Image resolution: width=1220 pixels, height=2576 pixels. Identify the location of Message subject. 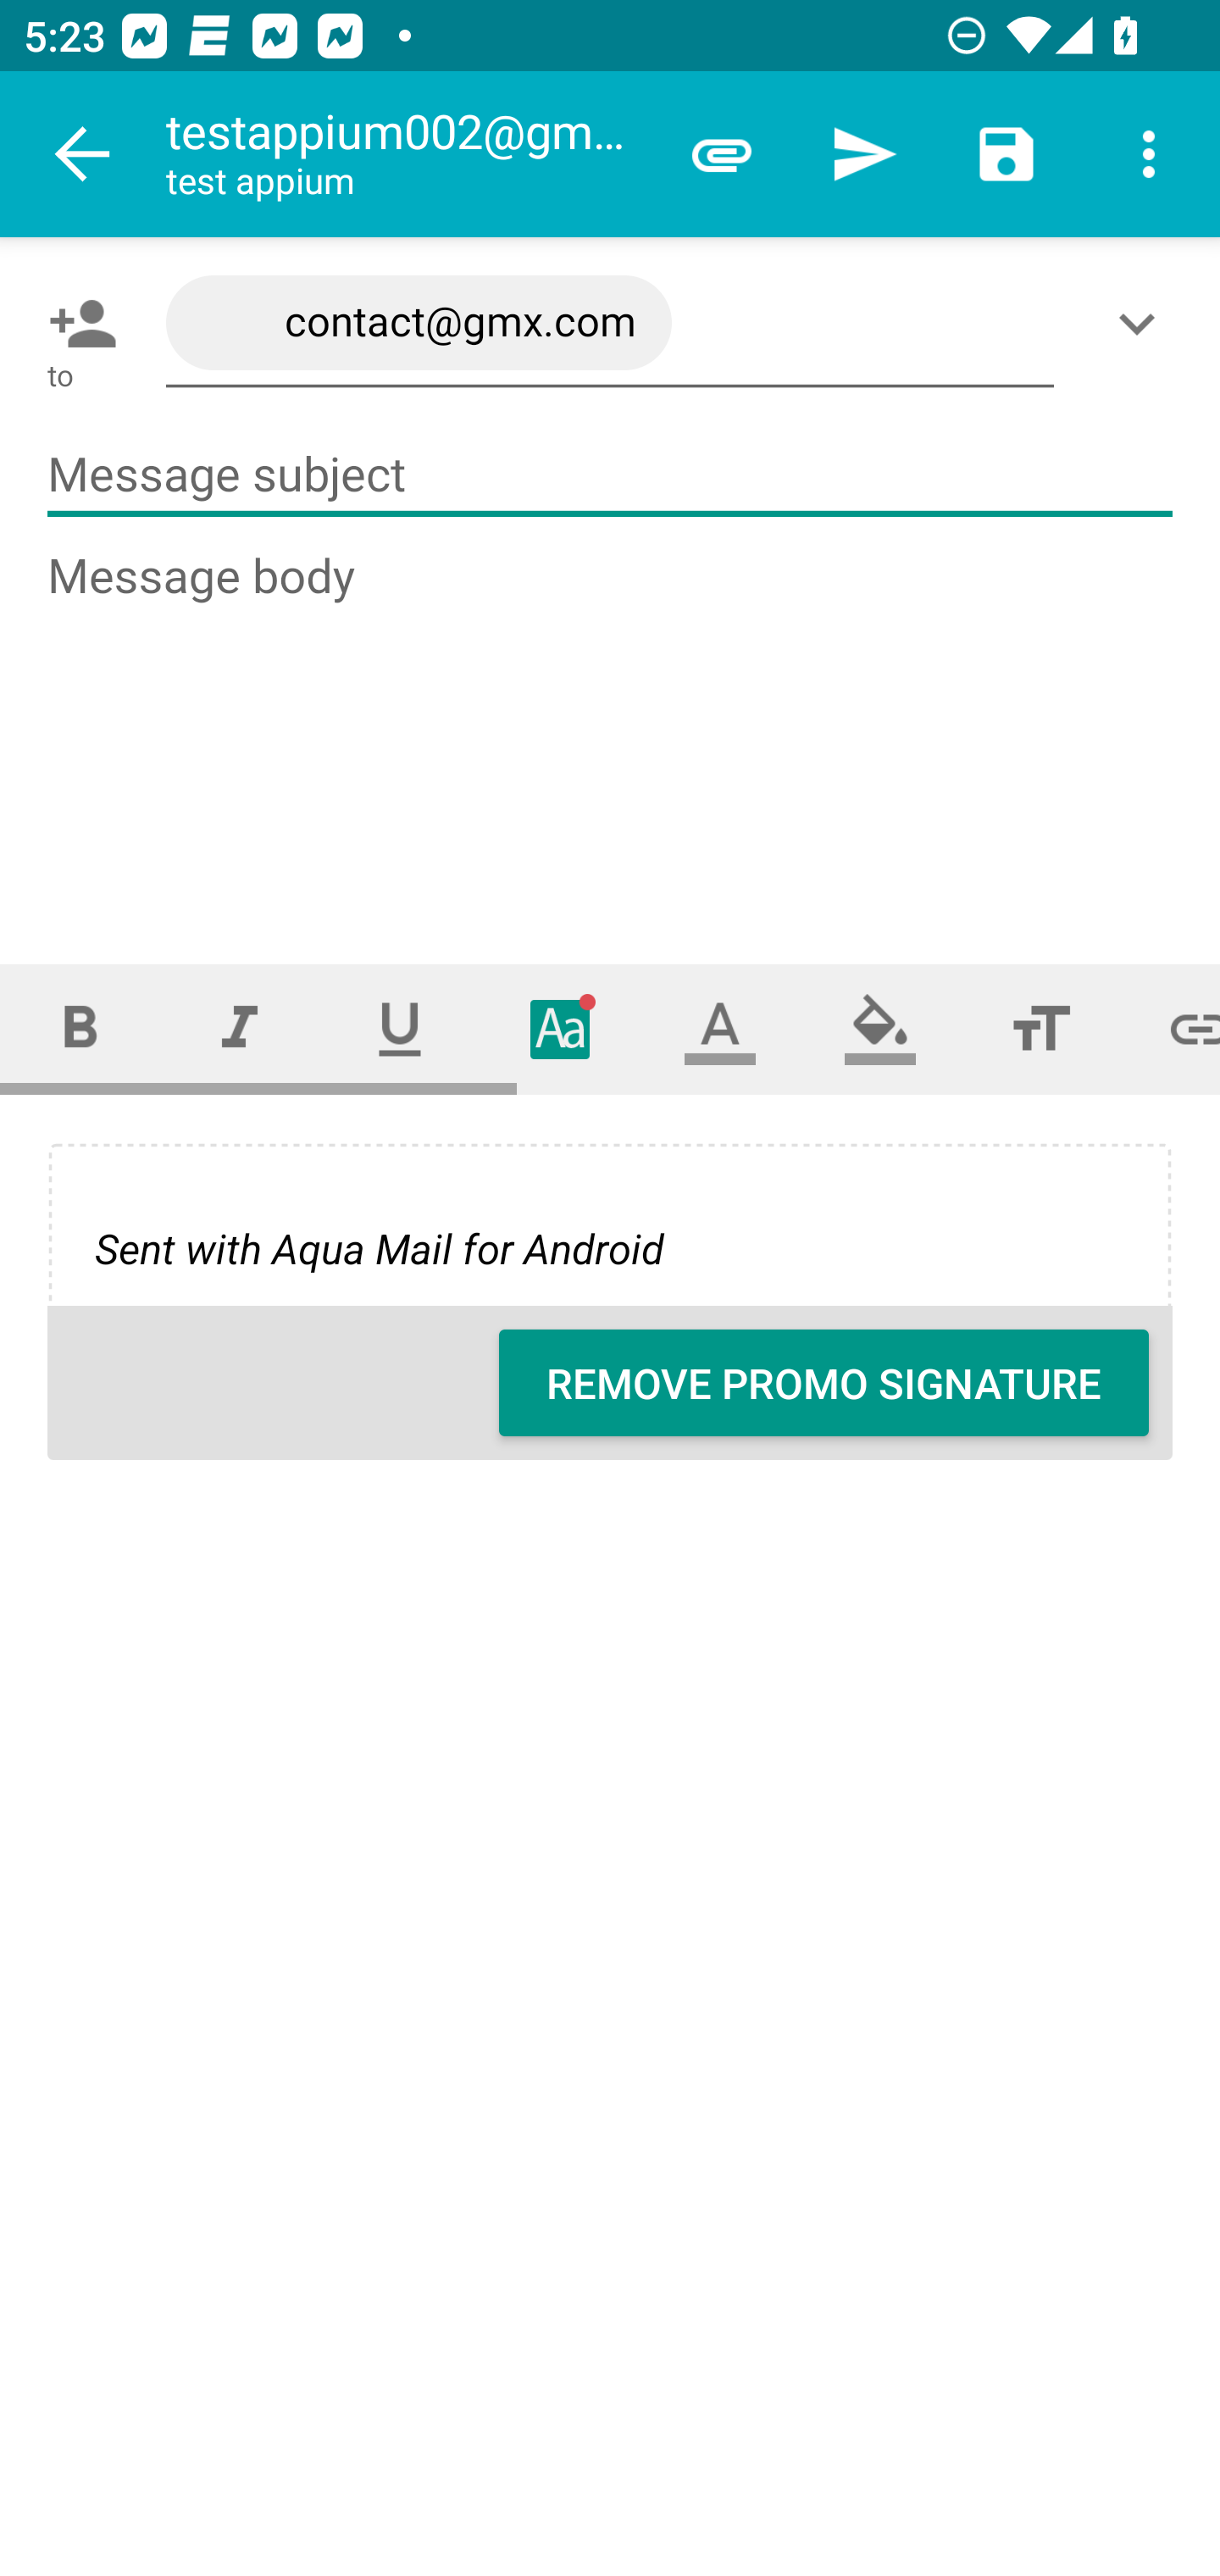
(610, 475).